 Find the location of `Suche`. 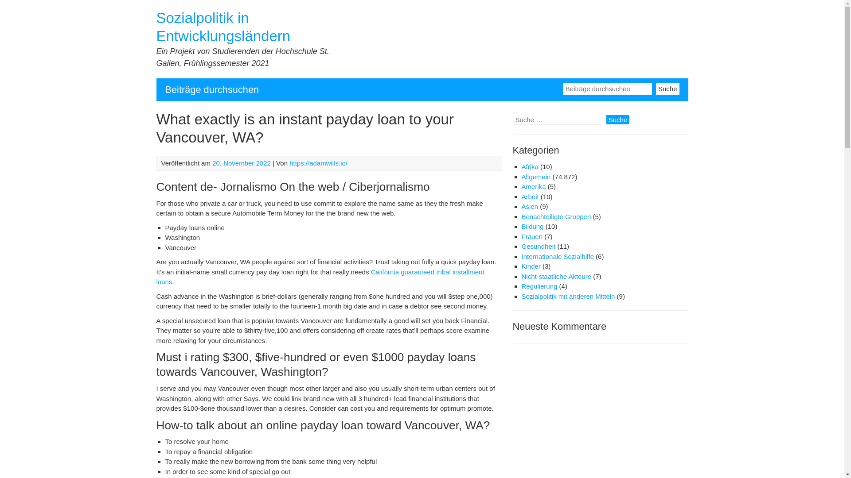

Suche is located at coordinates (618, 119).